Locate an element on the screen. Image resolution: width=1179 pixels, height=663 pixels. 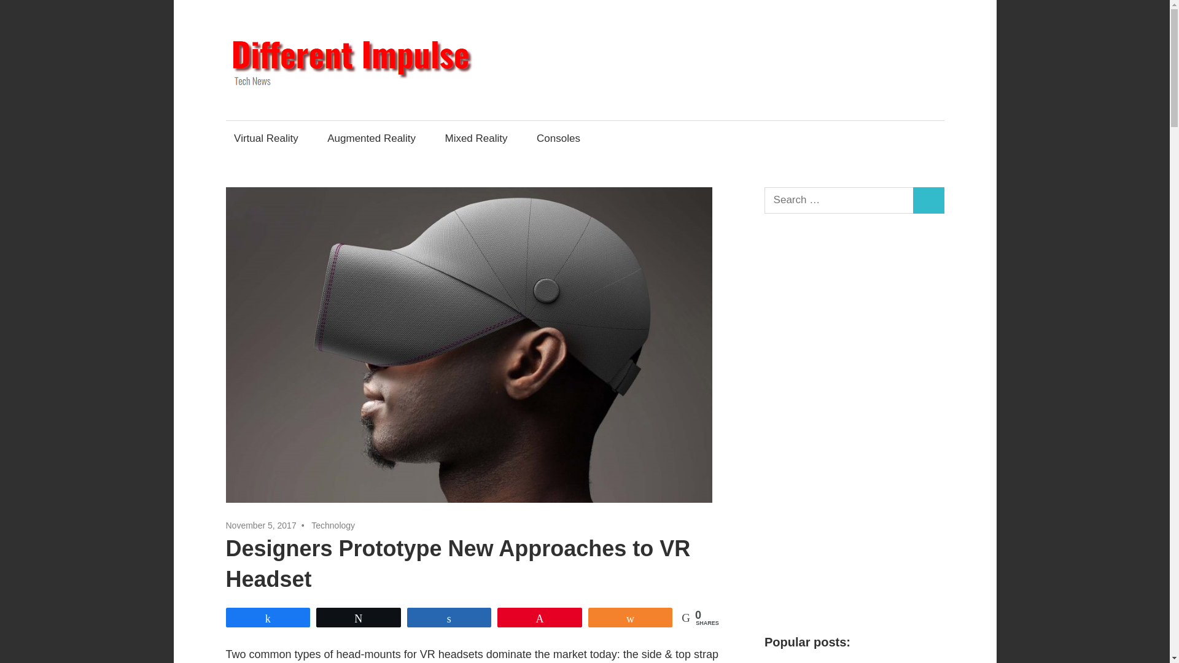
Consoles is located at coordinates (561, 138).